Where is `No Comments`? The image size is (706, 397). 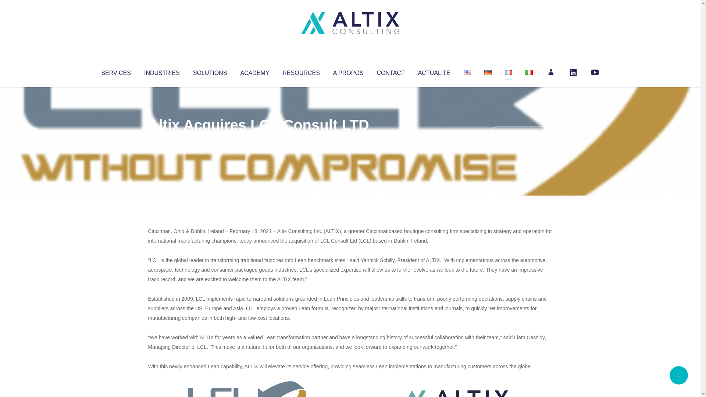
No Comments is located at coordinates (521, 135).